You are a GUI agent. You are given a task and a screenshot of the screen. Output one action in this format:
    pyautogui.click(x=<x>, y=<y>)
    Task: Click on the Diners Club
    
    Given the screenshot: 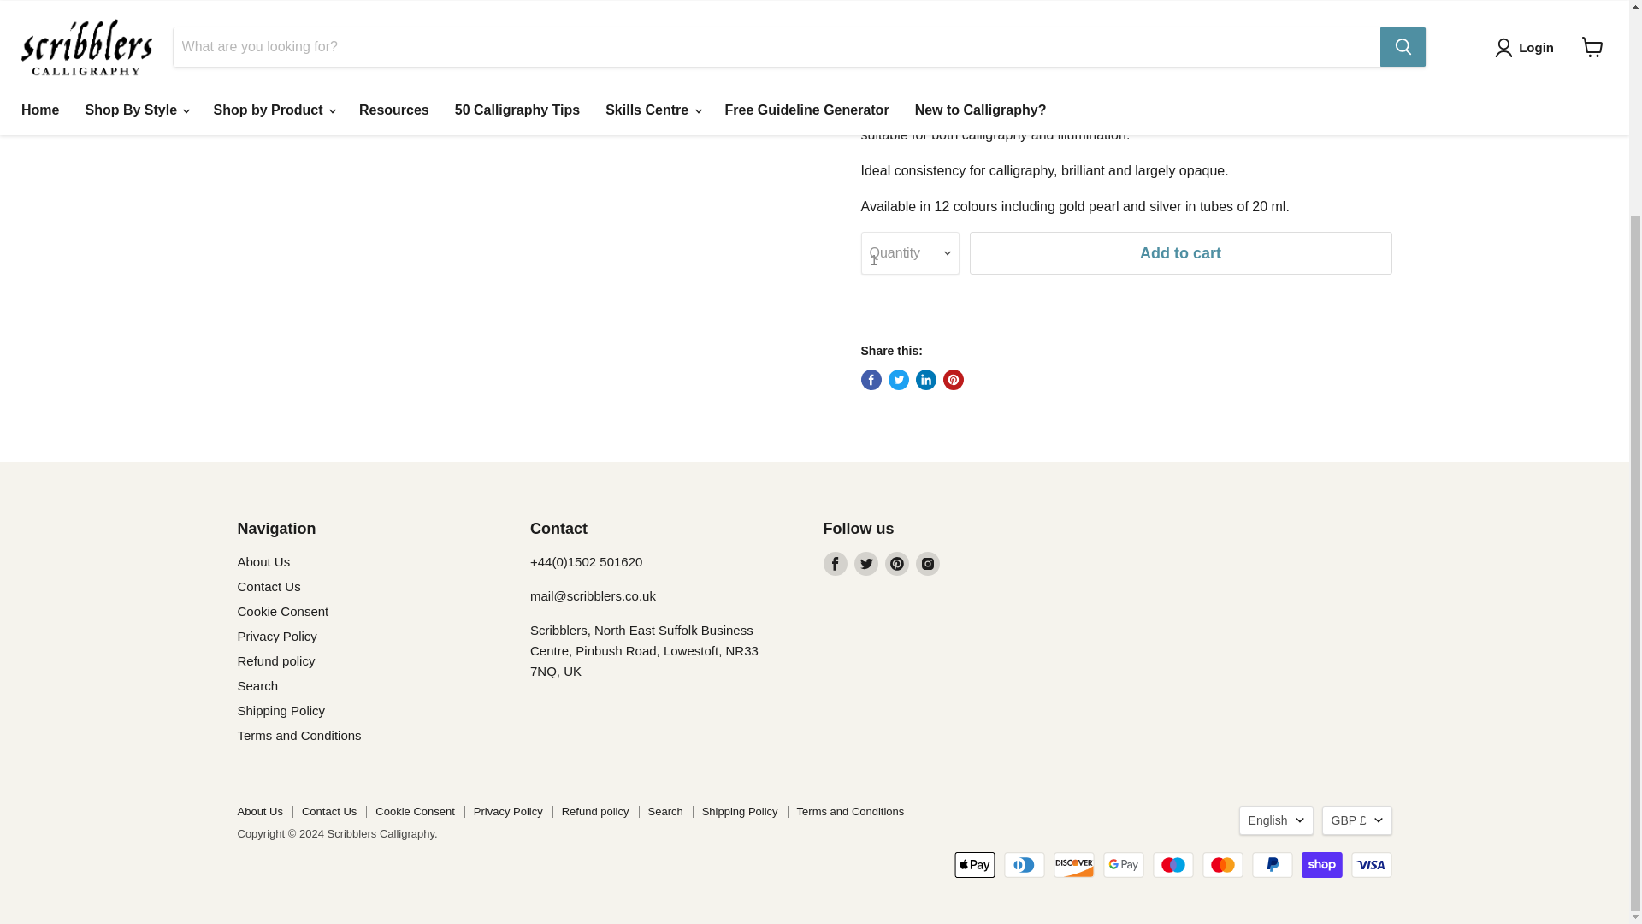 What is the action you would take?
    pyautogui.click(x=1024, y=864)
    